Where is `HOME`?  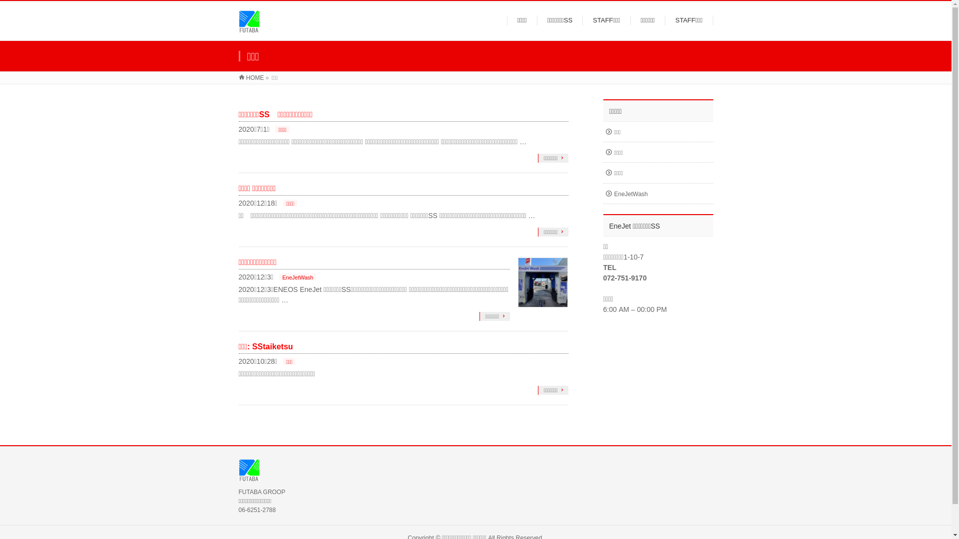
HOME is located at coordinates (252, 78).